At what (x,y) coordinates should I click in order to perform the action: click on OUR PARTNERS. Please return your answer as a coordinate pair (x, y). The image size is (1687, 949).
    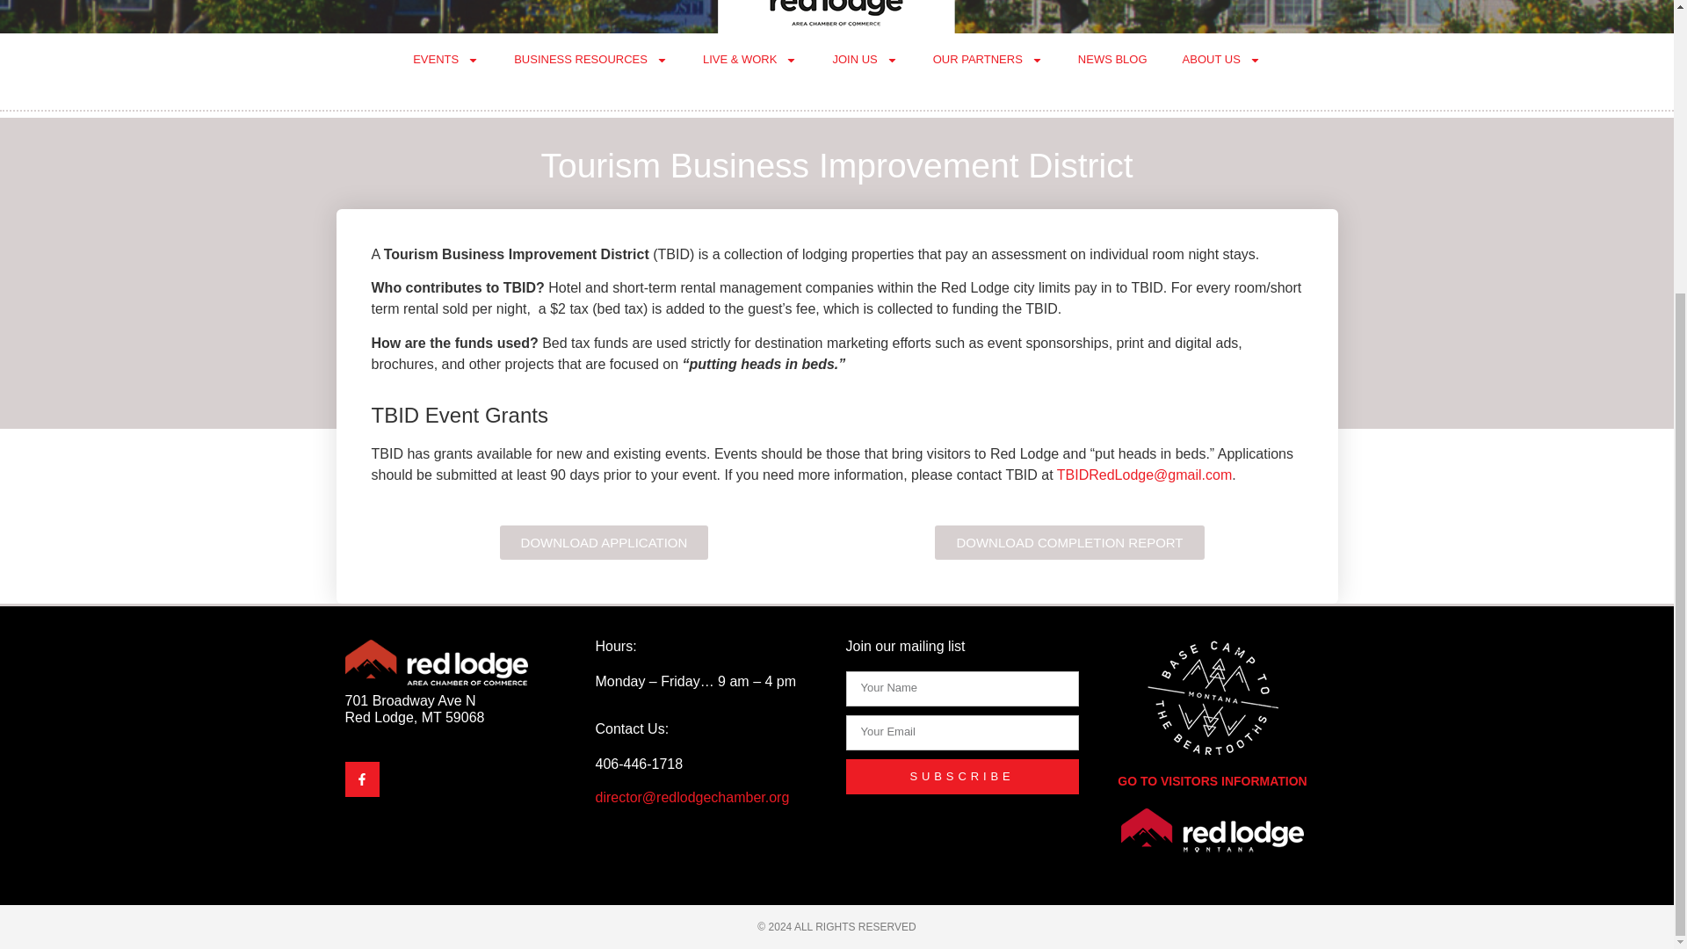
    Looking at the image, I should click on (988, 60).